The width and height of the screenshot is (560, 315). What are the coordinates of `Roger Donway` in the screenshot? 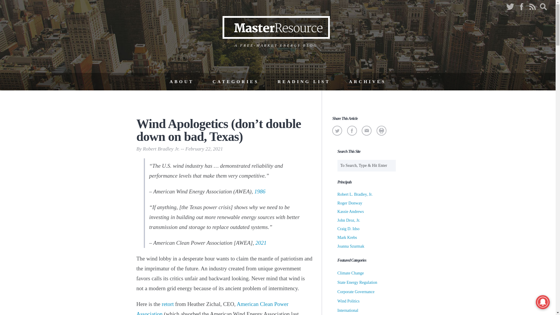 It's located at (350, 203).